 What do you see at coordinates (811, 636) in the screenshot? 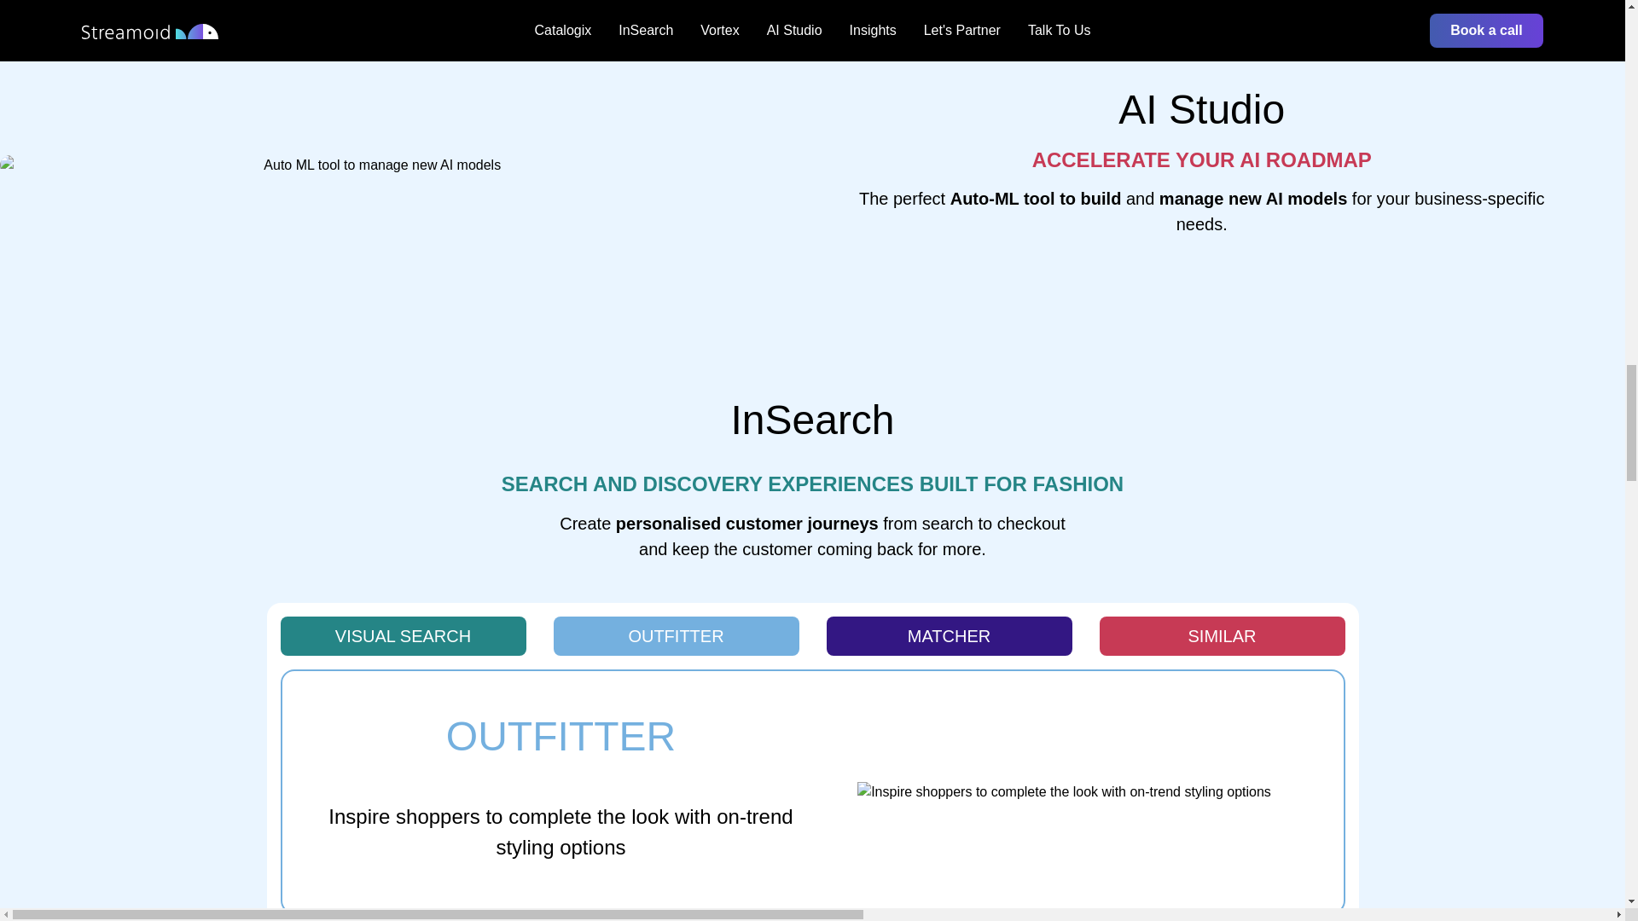
I see `SIMILAR` at bounding box center [811, 636].